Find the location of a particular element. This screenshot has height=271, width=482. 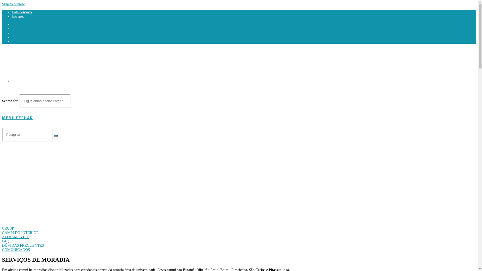

CRUSP is located at coordinates (8, 228).